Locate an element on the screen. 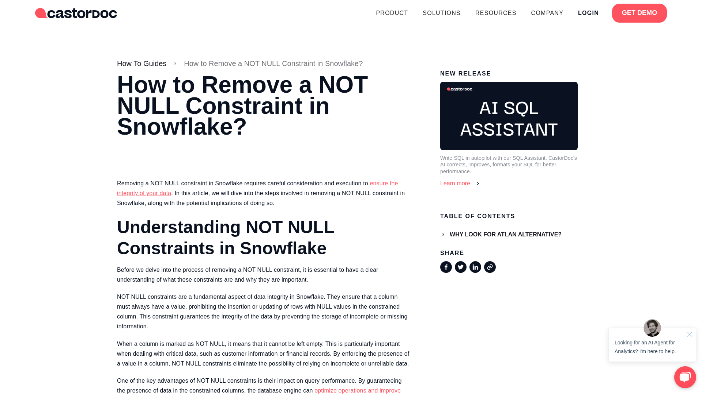 Image resolution: width=702 pixels, height=394 pixels. optimize operations and improve overall query execution time is located at coordinates (259, 390).